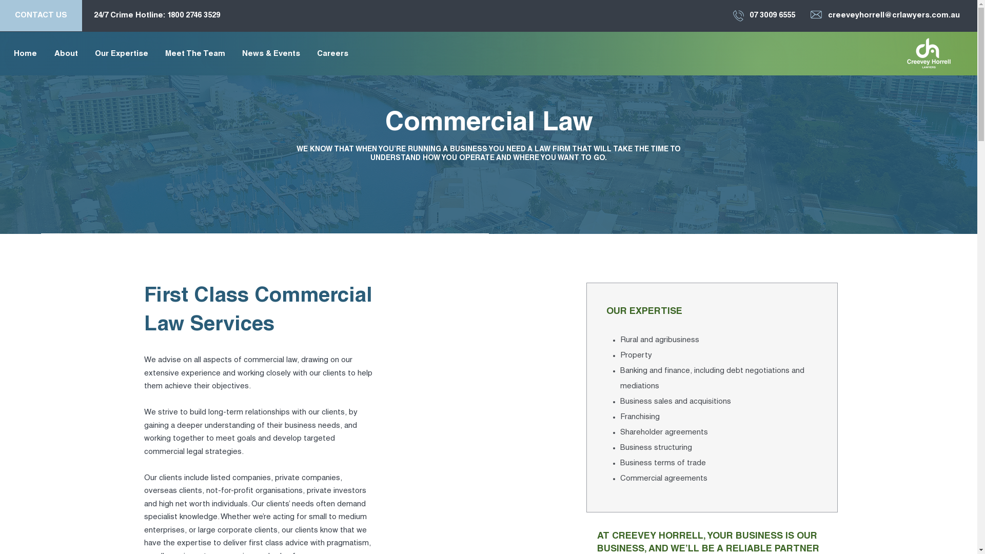  I want to click on 07 3009 6555, so click(773, 15).